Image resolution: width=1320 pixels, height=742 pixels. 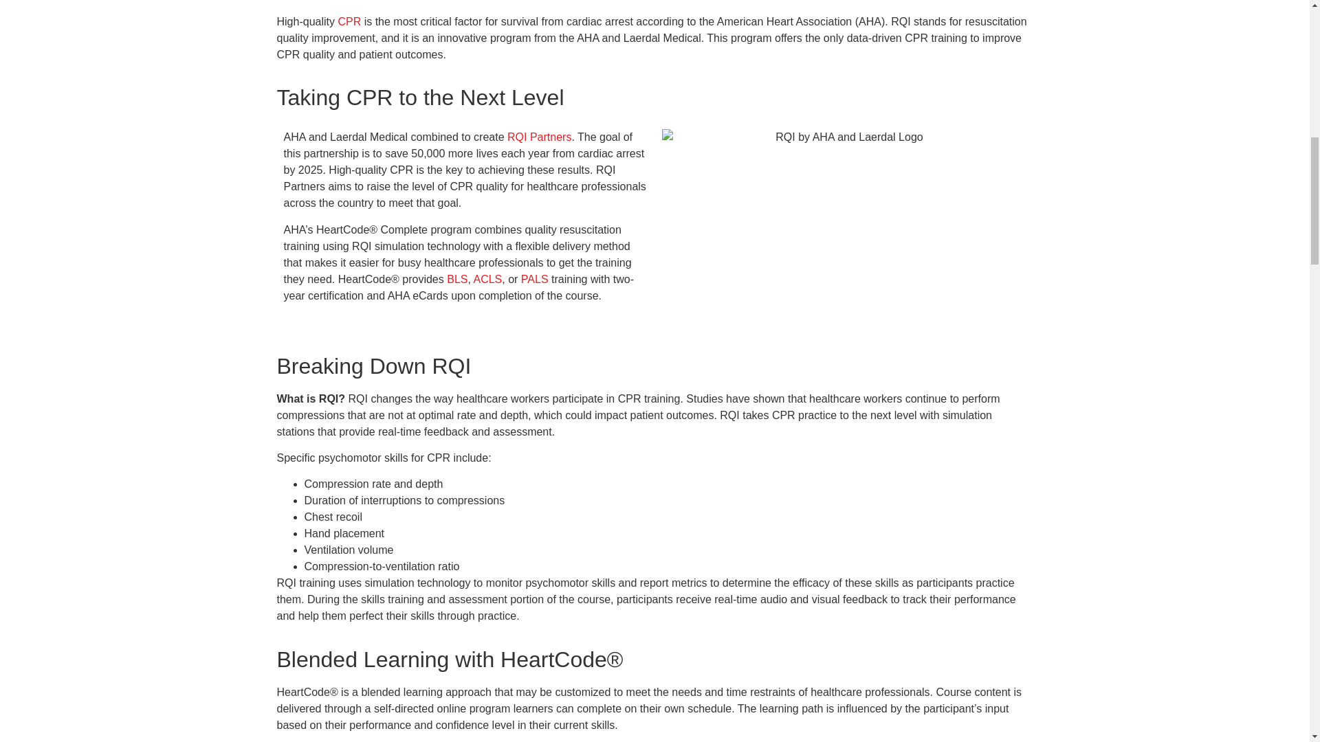 What do you see at coordinates (535, 279) in the screenshot?
I see `PALS` at bounding box center [535, 279].